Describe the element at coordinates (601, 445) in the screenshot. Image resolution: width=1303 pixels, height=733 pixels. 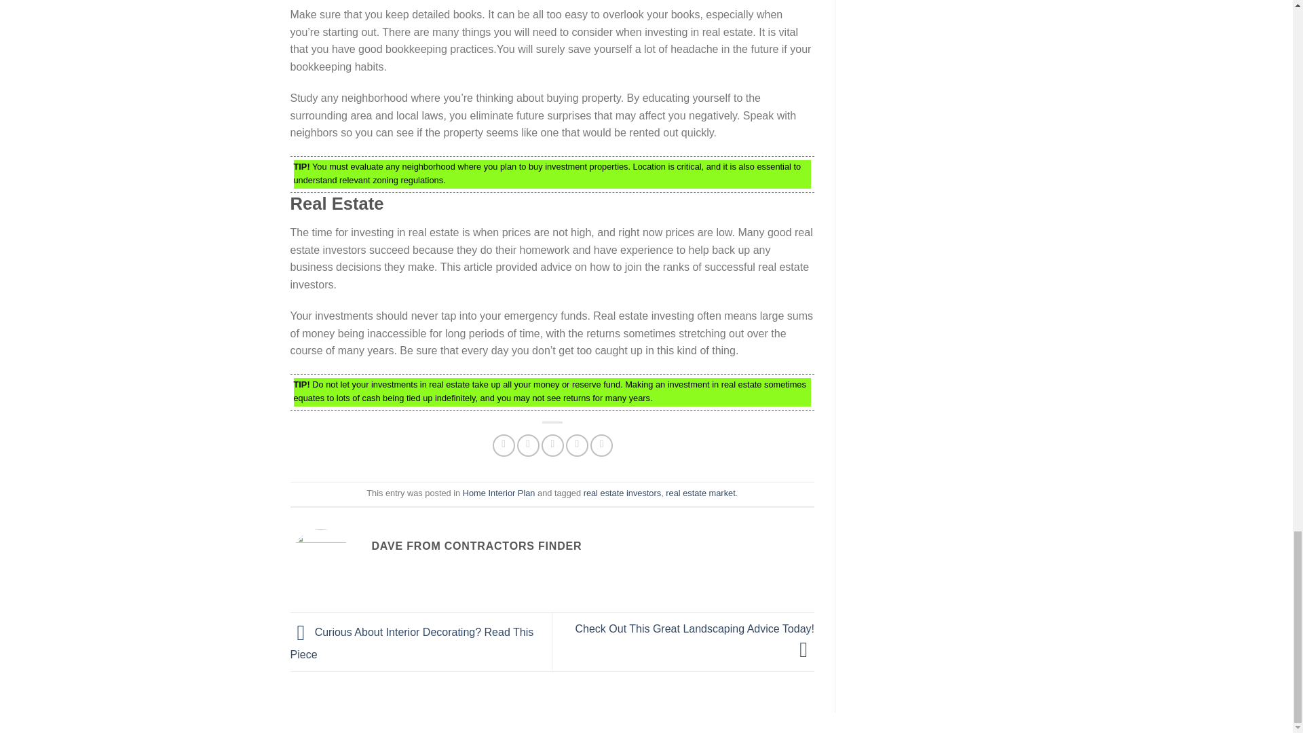
I see `Share on LinkedIn` at that location.